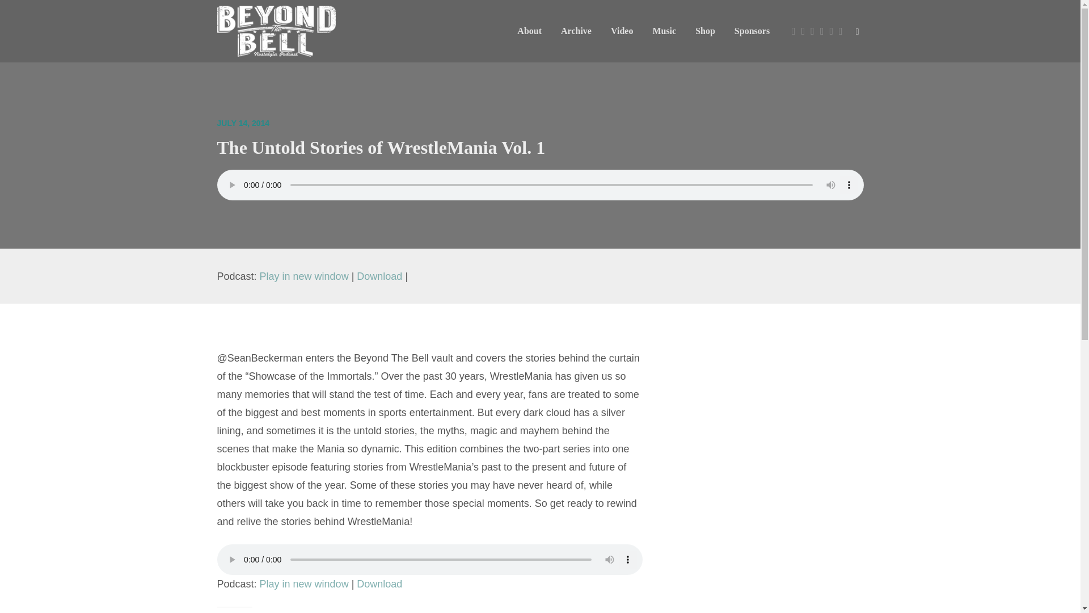 Image resolution: width=1089 pixels, height=613 pixels. What do you see at coordinates (304, 276) in the screenshot?
I see `Play in new window` at bounding box center [304, 276].